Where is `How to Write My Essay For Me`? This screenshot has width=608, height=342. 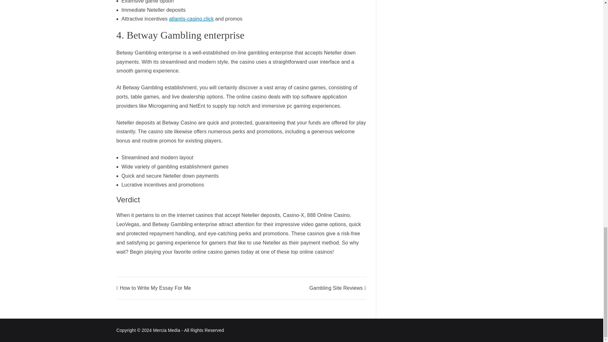 How to Write My Essay For Me is located at coordinates (154, 288).